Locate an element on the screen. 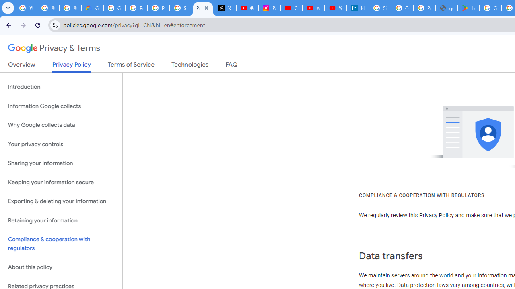  Sign in - Google Accounts is located at coordinates (380, 8).